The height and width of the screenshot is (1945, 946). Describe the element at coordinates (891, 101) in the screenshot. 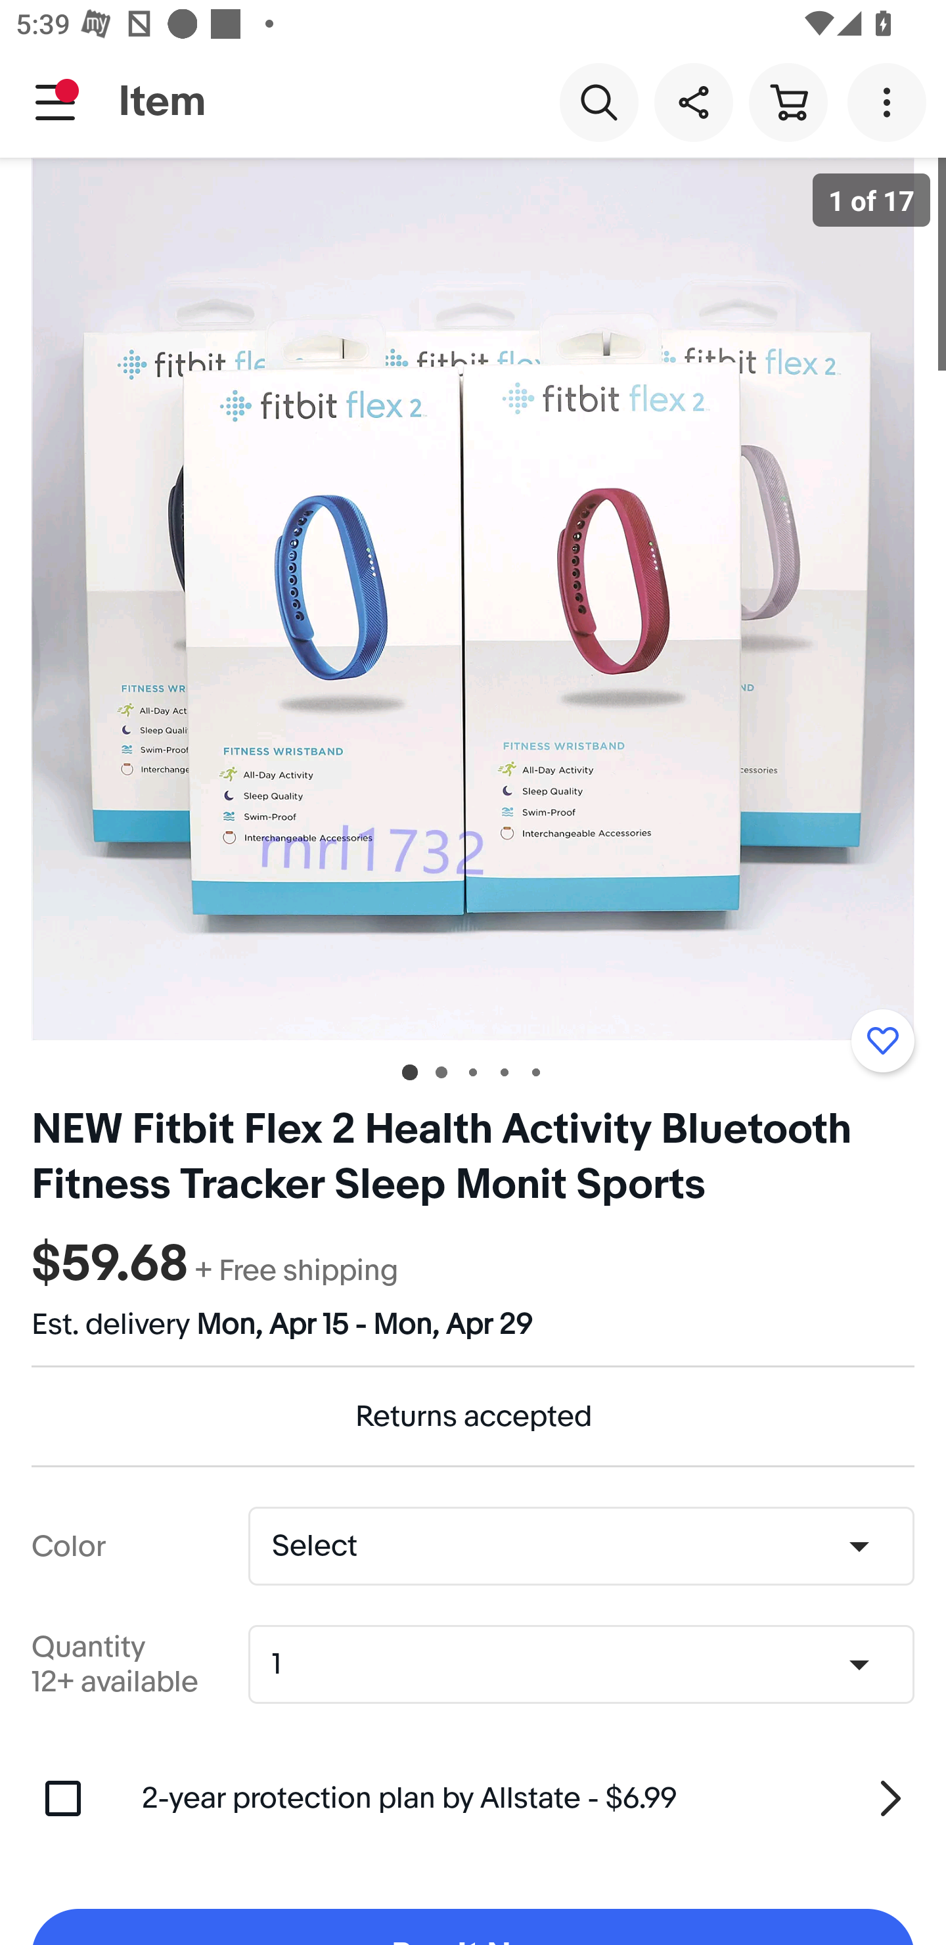

I see `More options` at that location.